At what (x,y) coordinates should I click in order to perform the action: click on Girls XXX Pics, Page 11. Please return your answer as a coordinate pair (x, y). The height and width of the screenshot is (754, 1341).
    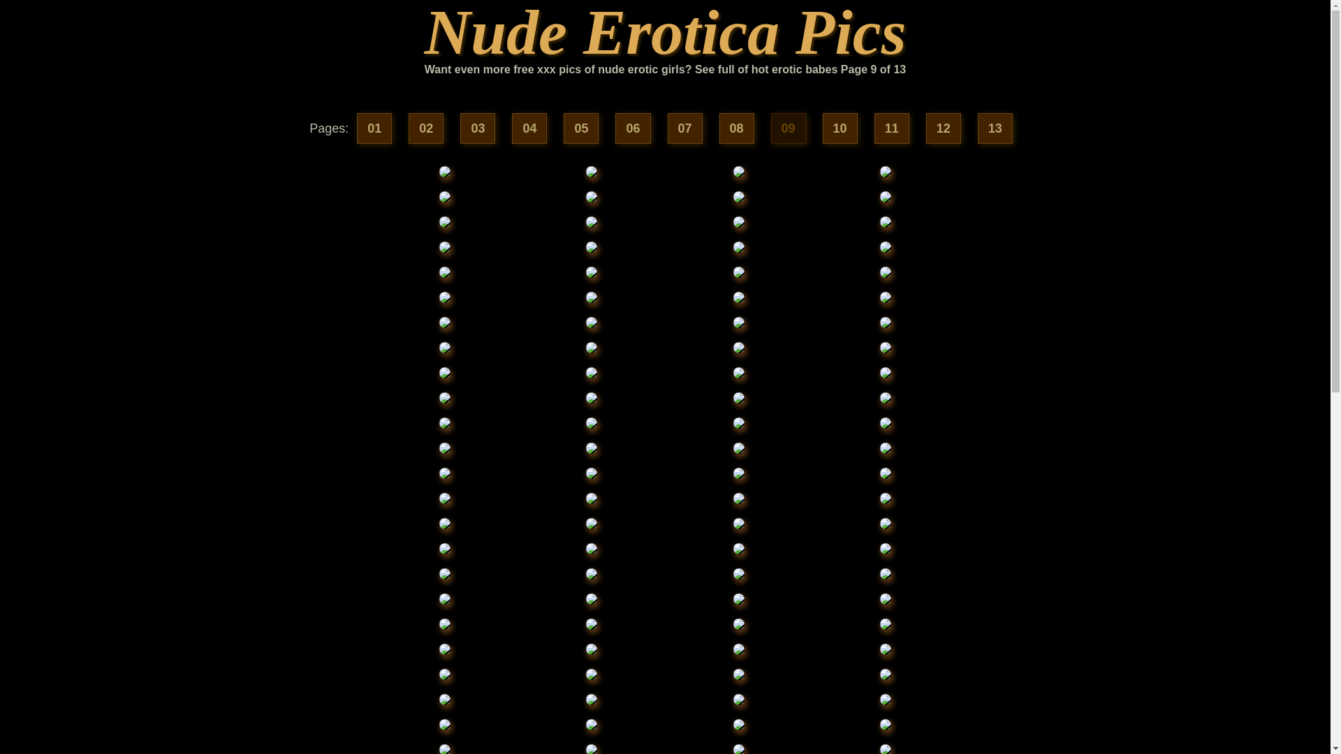
    Looking at the image, I should click on (891, 128).